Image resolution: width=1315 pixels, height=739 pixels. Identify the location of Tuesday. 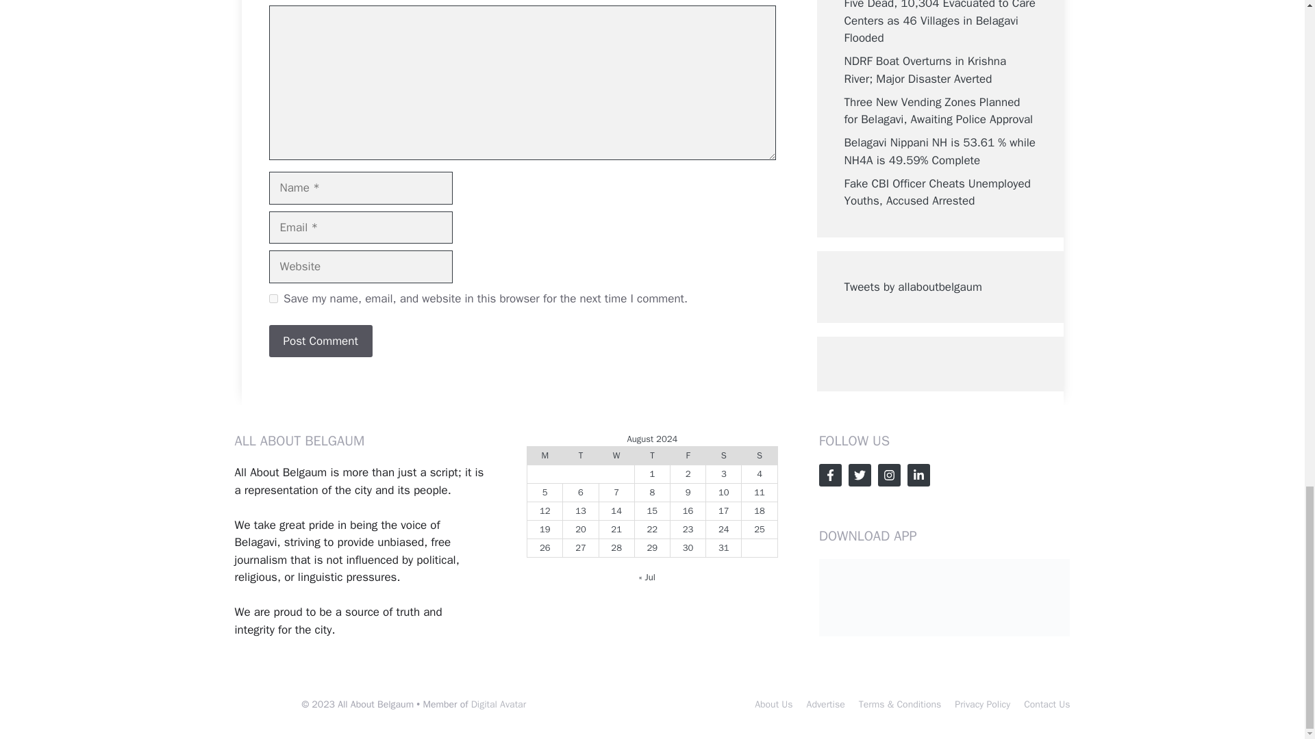
(580, 456).